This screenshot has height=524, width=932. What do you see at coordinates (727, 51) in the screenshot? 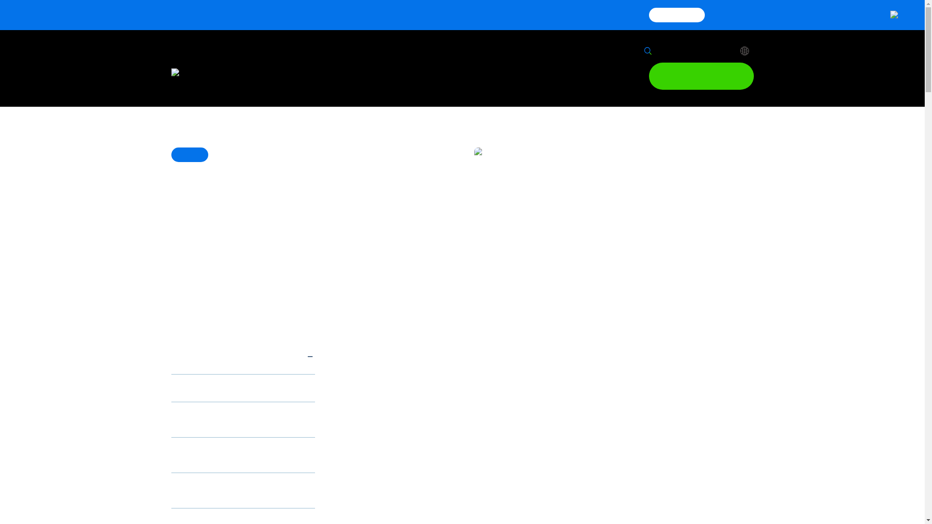
I see `Sign in` at bounding box center [727, 51].